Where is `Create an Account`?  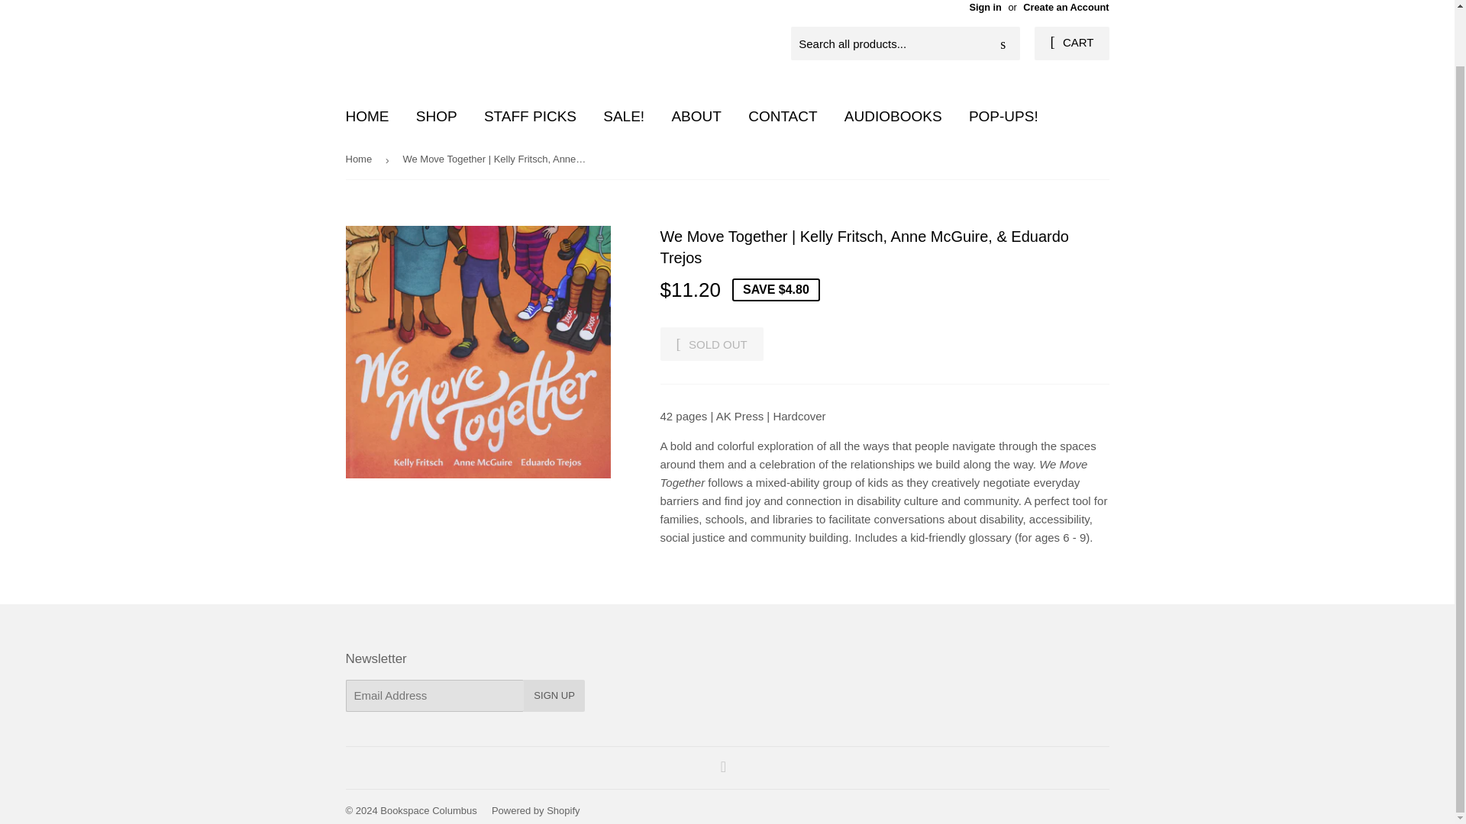 Create an Account is located at coordinates (1066, 8).